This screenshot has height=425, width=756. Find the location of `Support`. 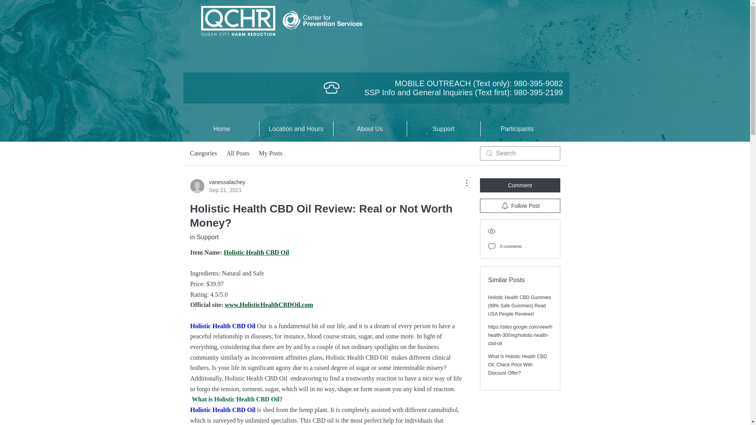

Support is located at coordinates (517, 128).